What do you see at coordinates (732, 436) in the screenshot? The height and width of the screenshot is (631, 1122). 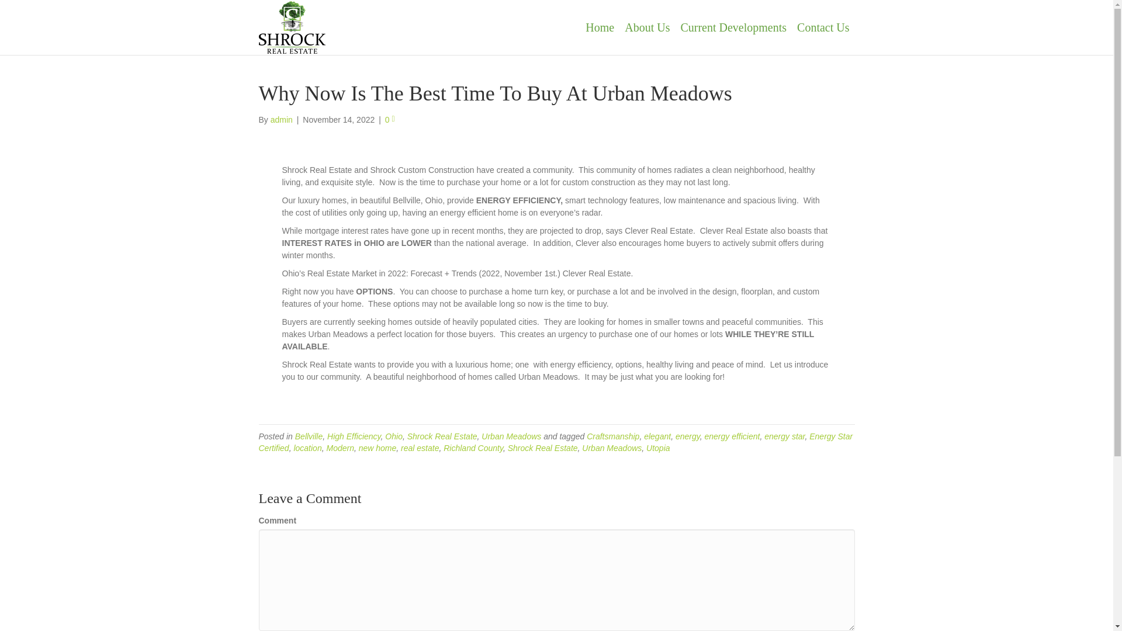 I see `energy efficient` at bounding box center [732, 436].